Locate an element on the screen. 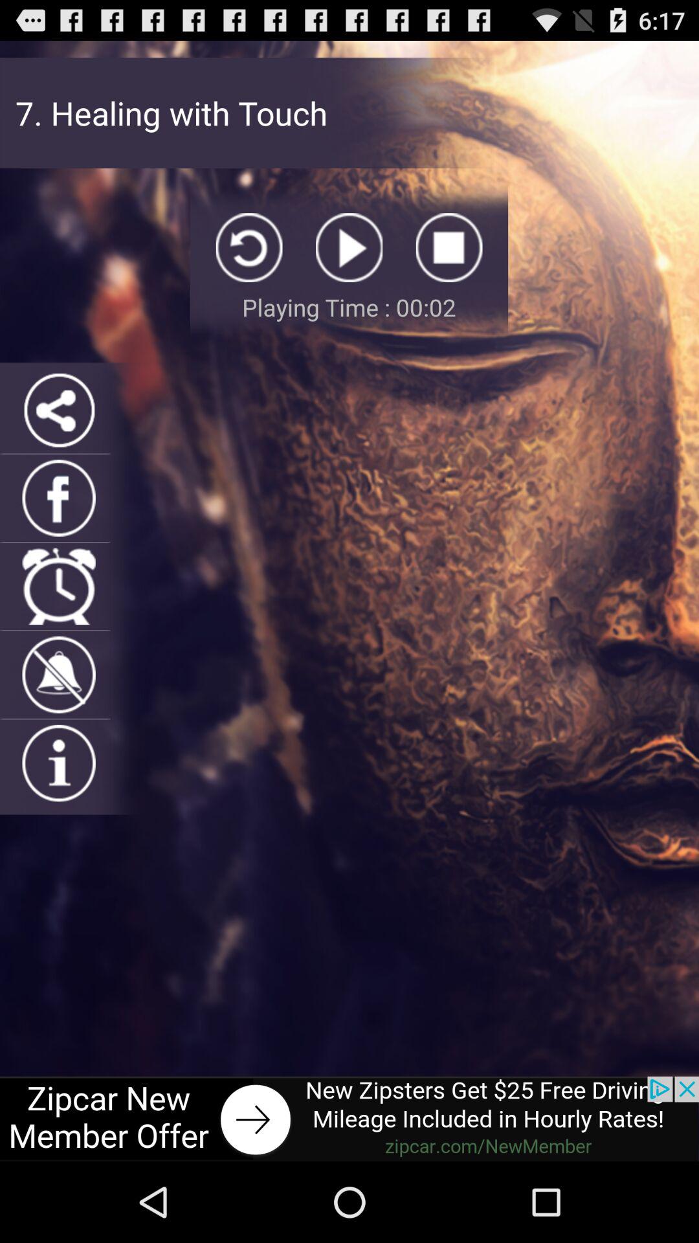 This screenshot has height=1243, width=699. toggle autoplay option is located at coordinates (349, 247).